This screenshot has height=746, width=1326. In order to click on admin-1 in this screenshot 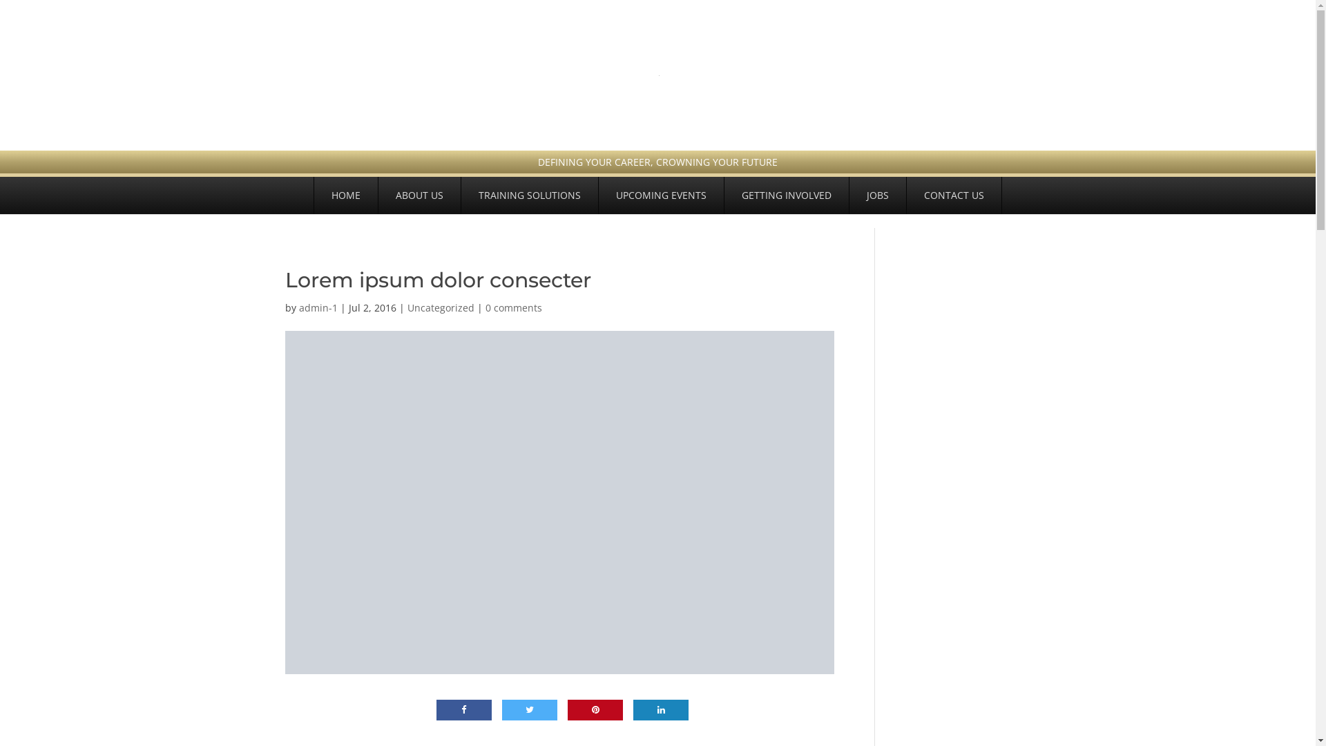, I will do `click(318, 308)`.